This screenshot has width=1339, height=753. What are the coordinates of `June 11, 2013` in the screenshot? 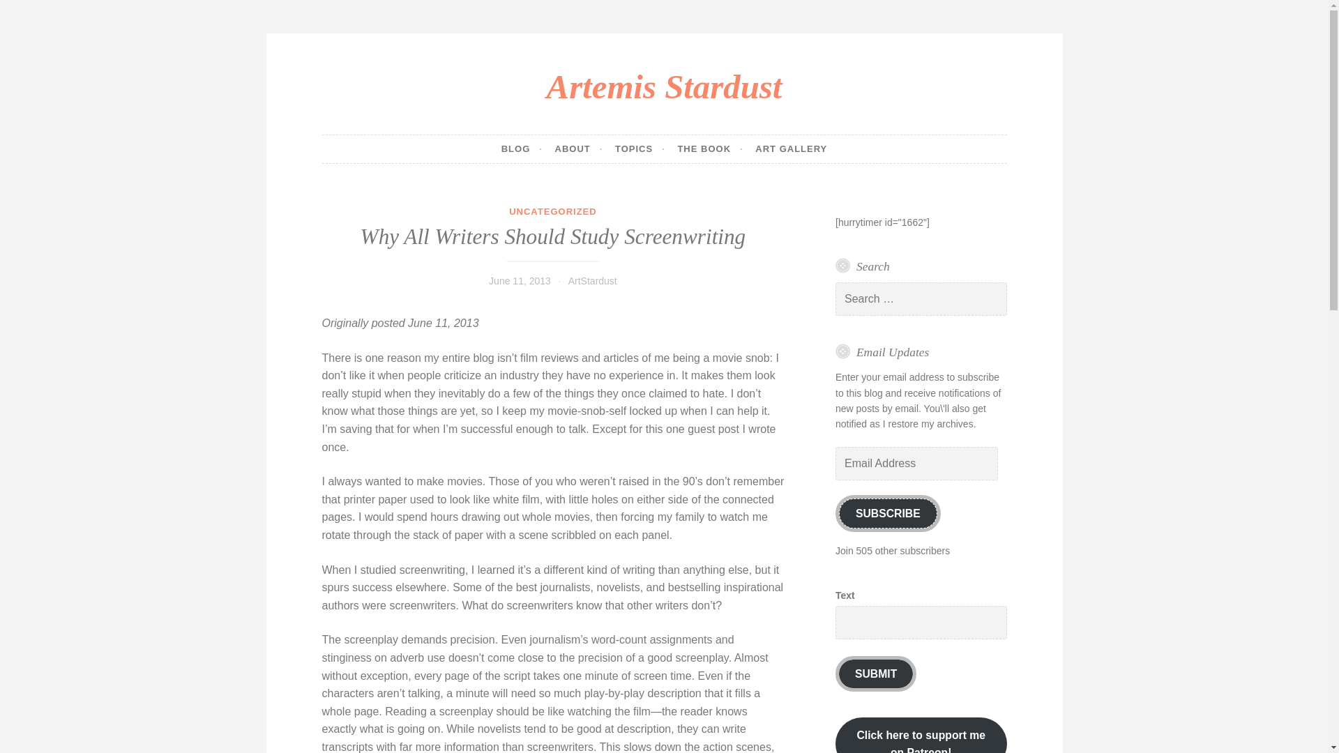 It's located at (519, 281).